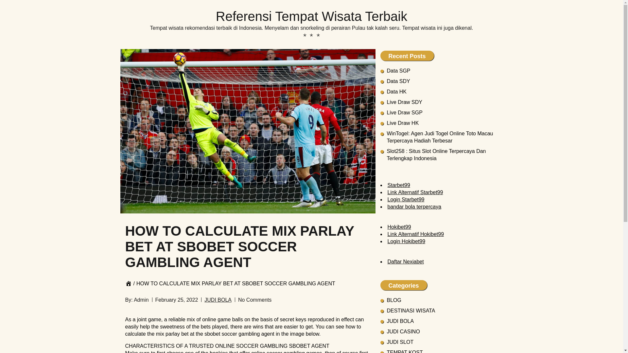 The width and height of the screenshot is (628, 353). I want to click on Data SGP, so click(398, 71).